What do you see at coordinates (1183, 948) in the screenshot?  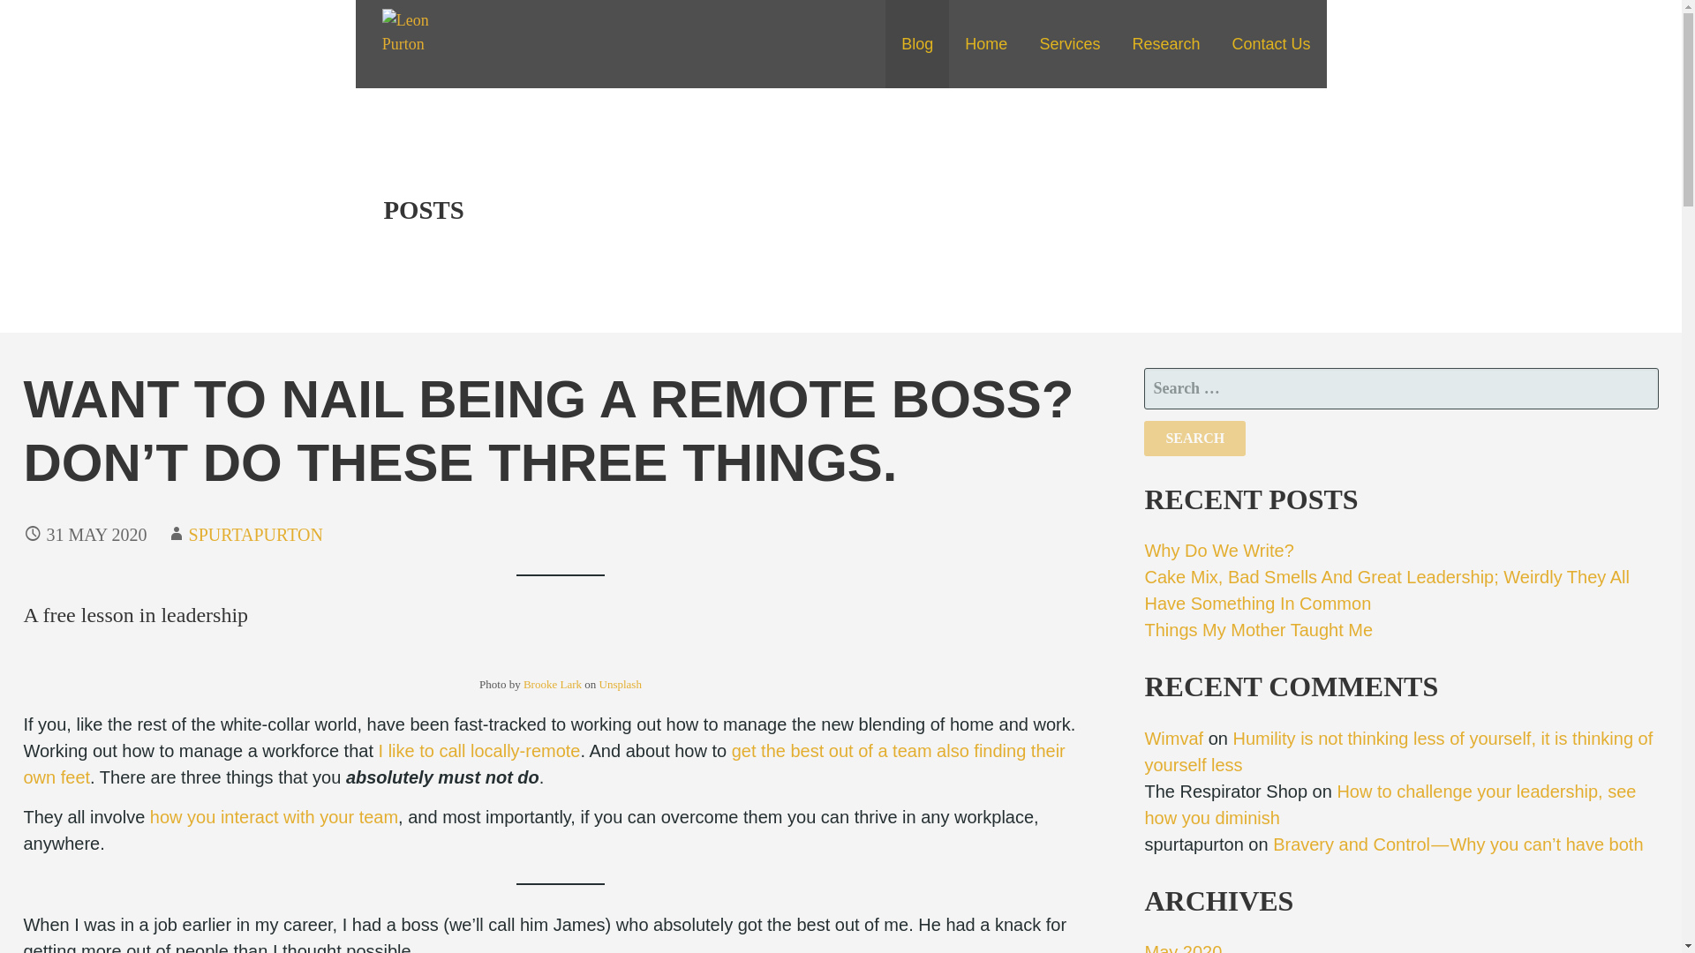 I see `May 2020` at bounding box center [1183, 948].